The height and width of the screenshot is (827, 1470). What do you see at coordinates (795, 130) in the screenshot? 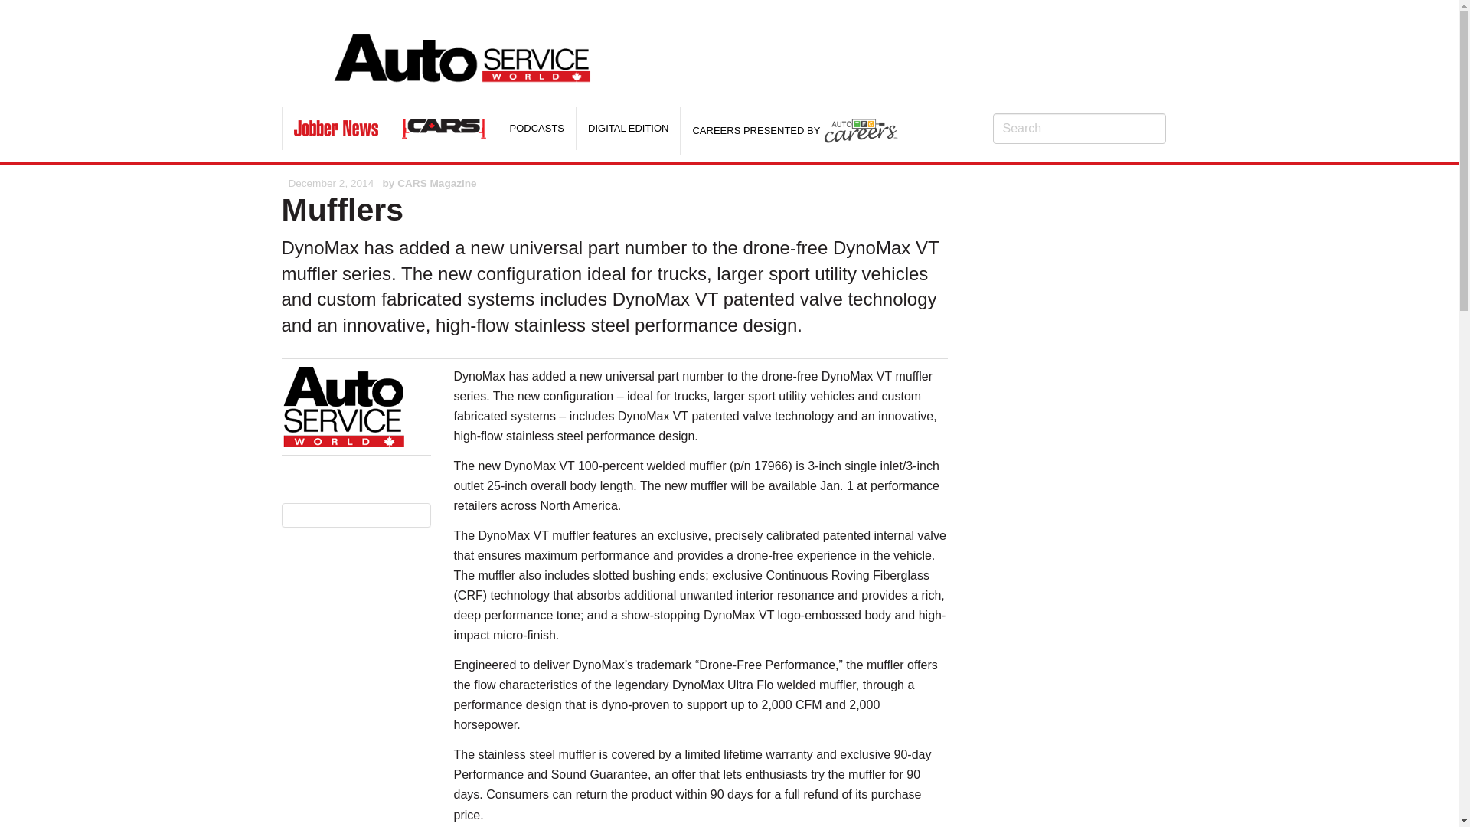
I see `CAREERS PRESENTED BY` at bounding box center [795, 130].